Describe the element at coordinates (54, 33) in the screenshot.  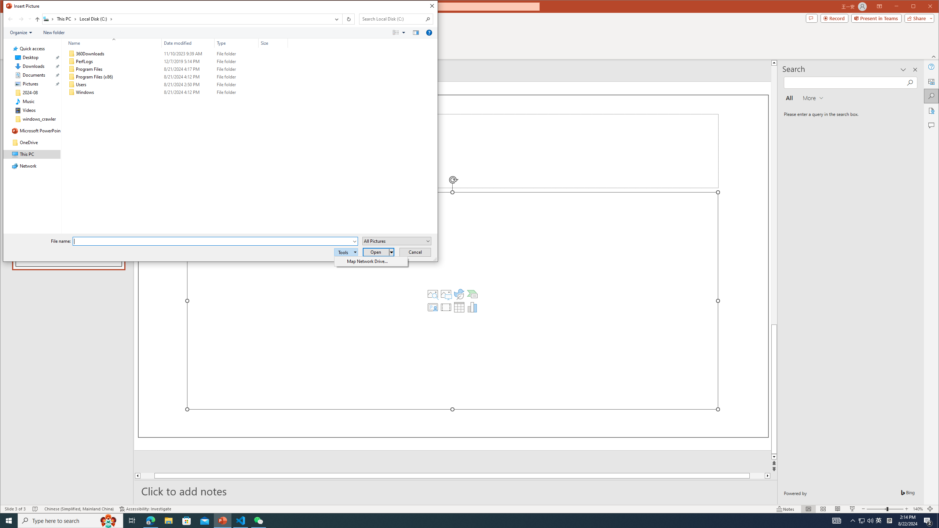
I see `New folder` at that location.